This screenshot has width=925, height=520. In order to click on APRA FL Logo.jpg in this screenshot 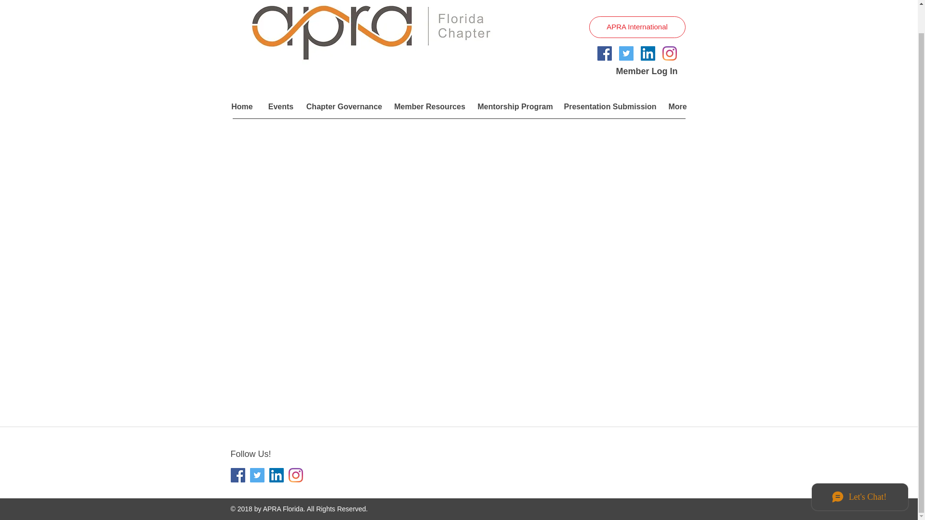, I will do `click(377, 40)`.